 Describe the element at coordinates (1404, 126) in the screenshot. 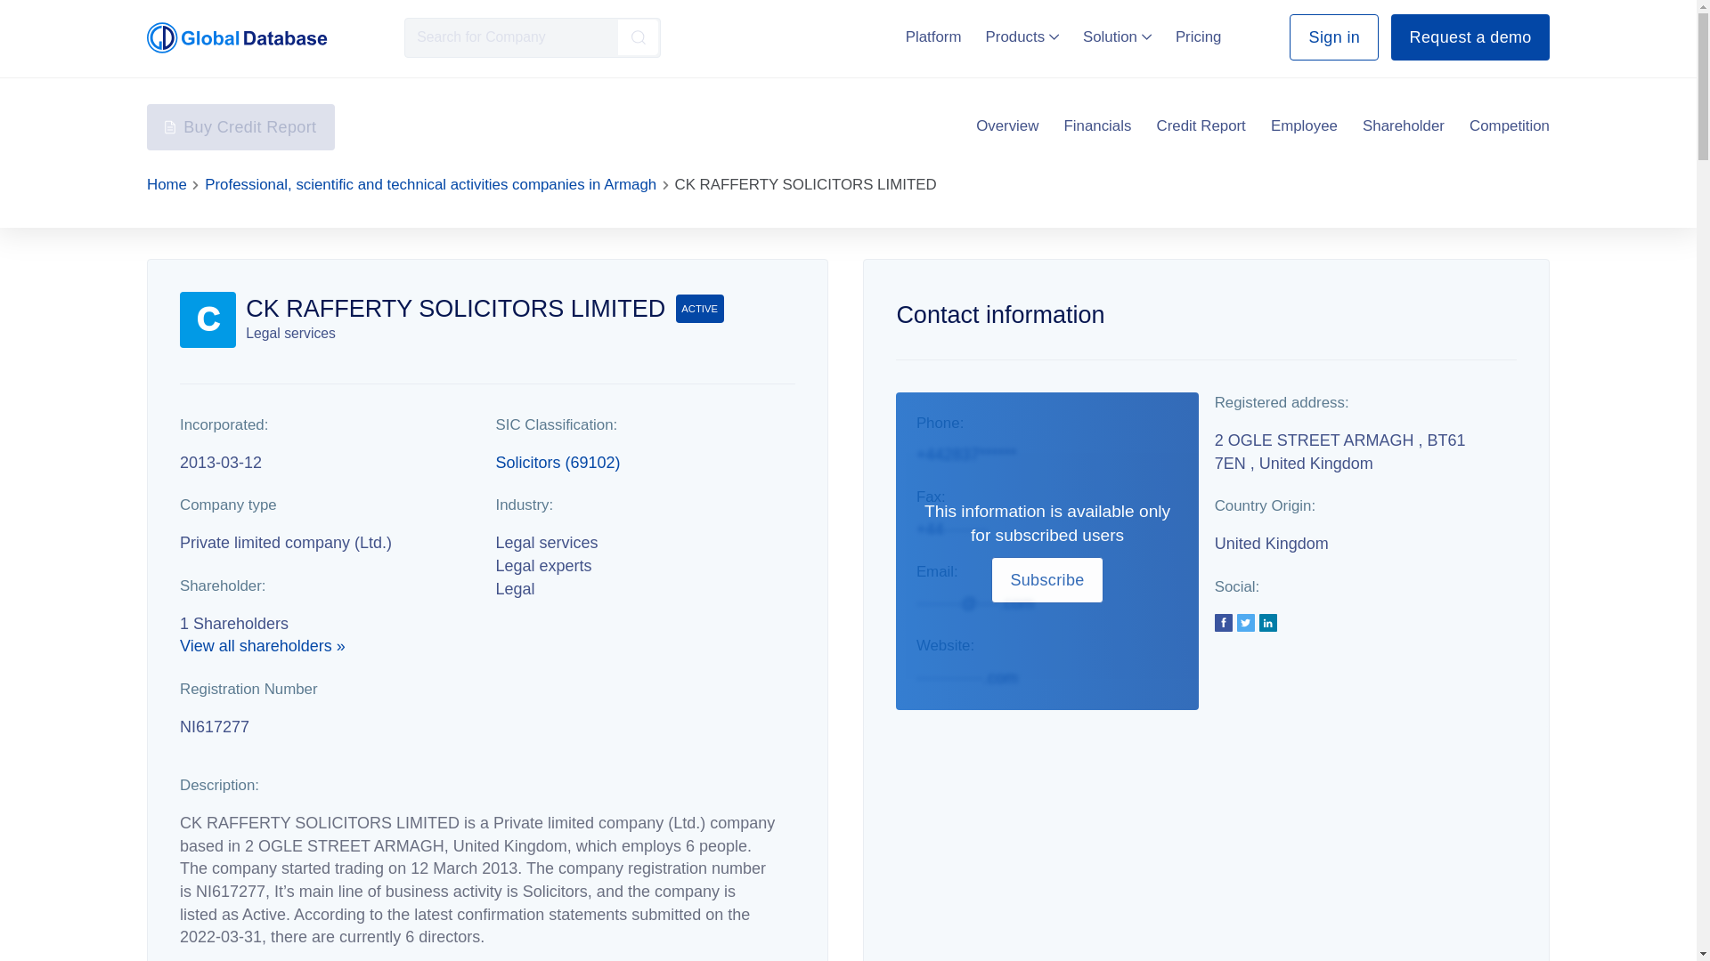

I see `Shareholder` at that location.